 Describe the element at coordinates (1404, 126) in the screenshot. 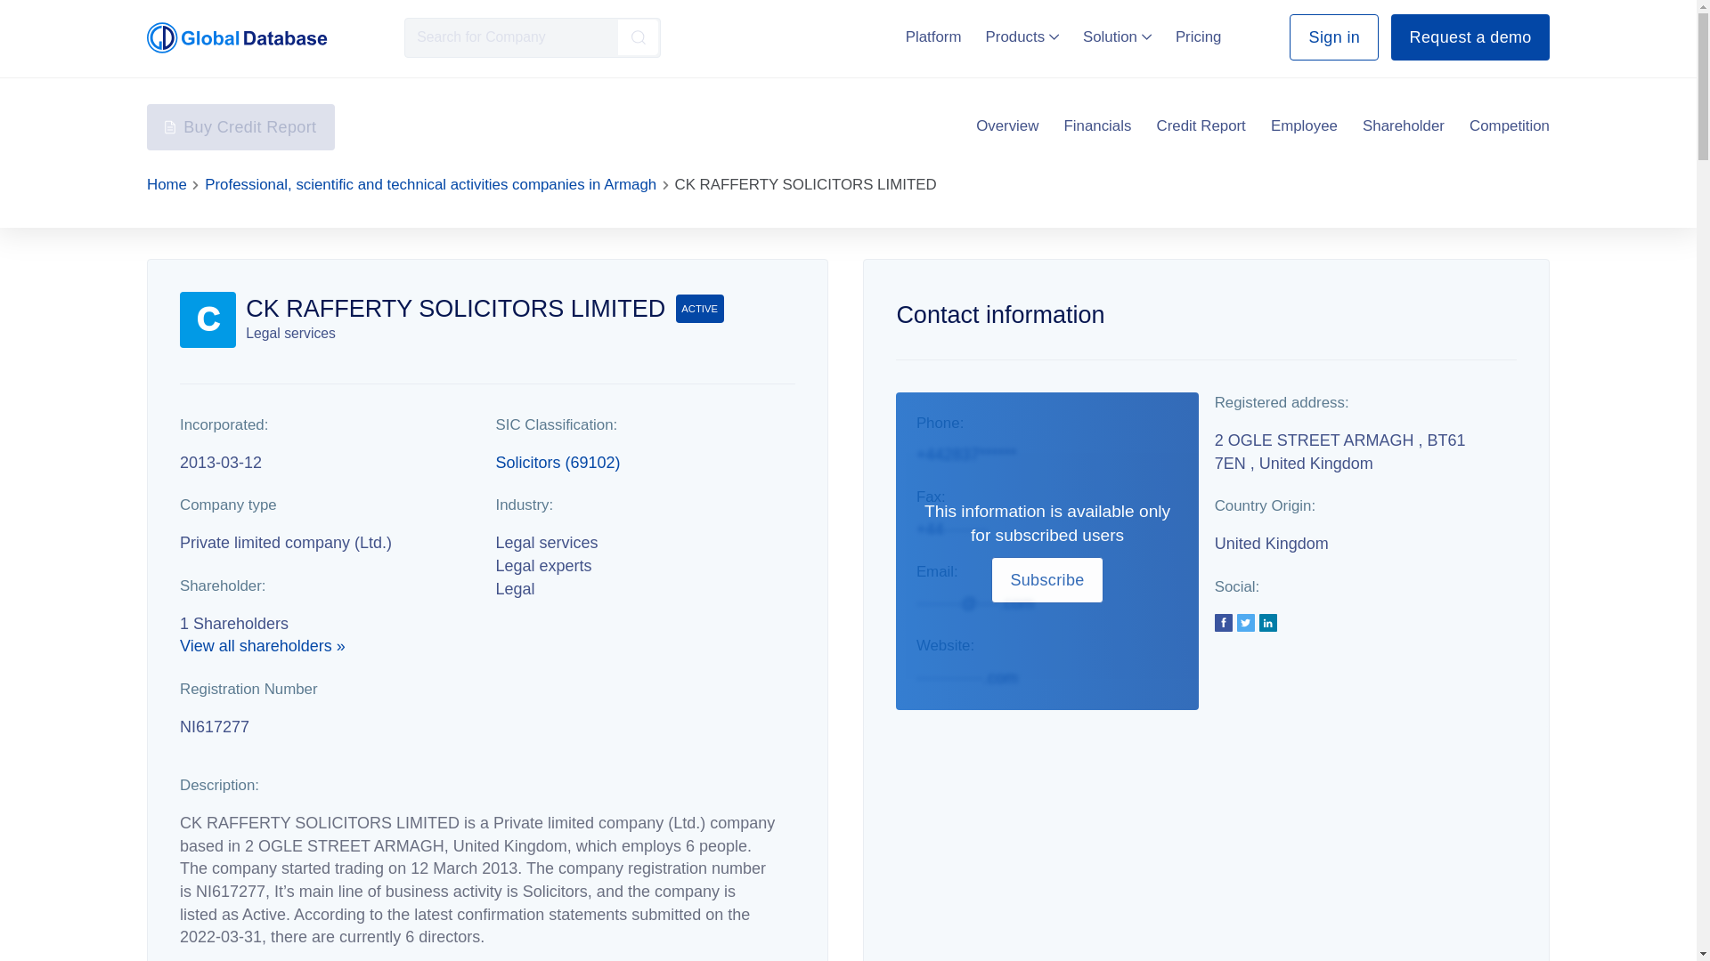

I see `Shareholder` at that location.